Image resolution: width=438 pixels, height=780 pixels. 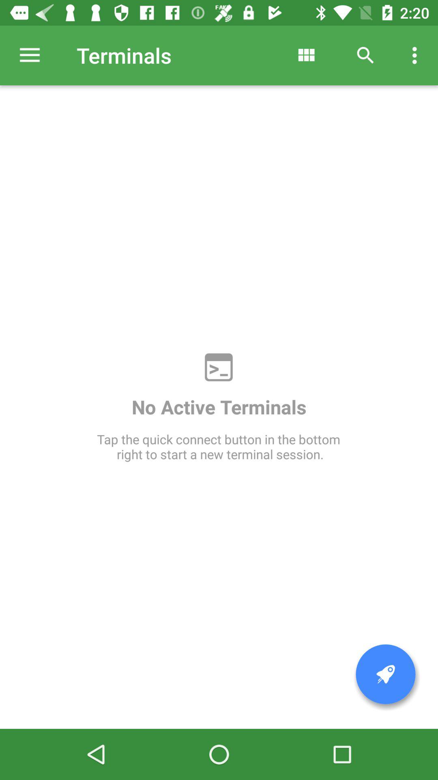 I want to click on turn off item above no active terminals, so click(x=306, y=55).